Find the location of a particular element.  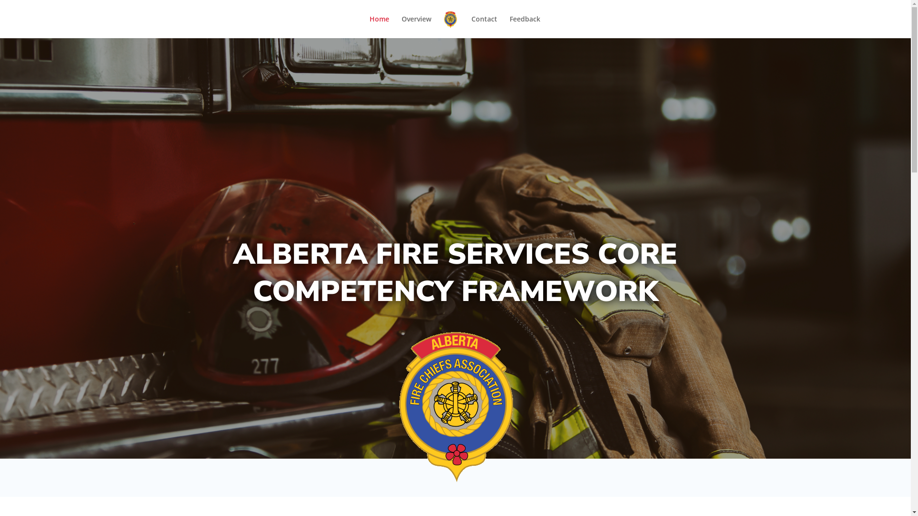

Home is located at coordinates (380, 27).